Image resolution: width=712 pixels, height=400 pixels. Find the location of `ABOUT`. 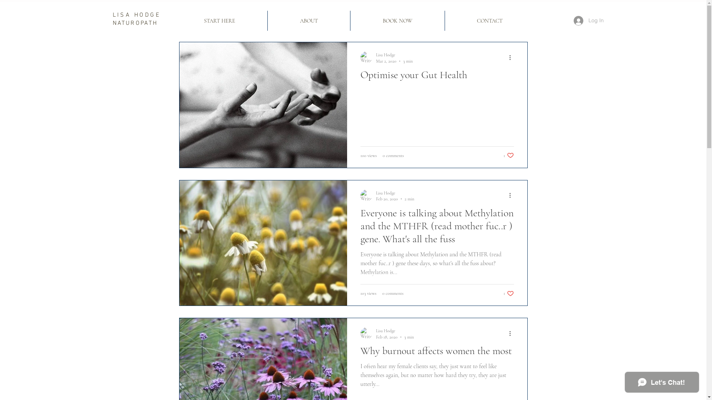

ABOUT is located at coordinates (309, 21).